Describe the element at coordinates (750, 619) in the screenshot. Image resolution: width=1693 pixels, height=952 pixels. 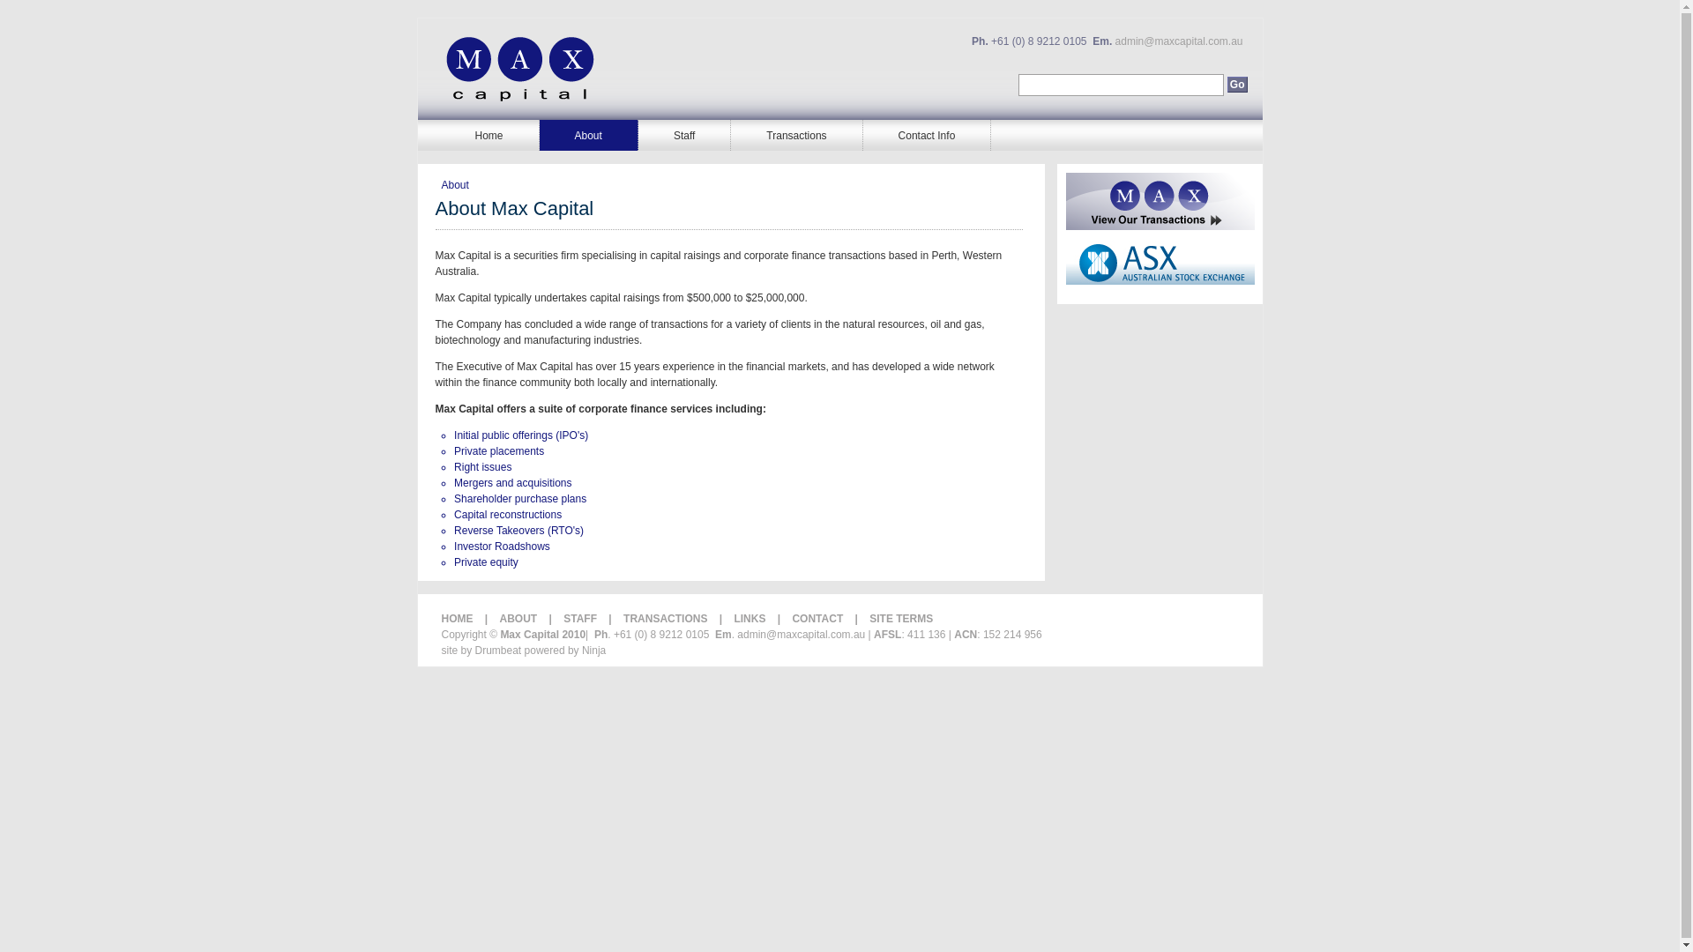
I see `LINKS` at that location.